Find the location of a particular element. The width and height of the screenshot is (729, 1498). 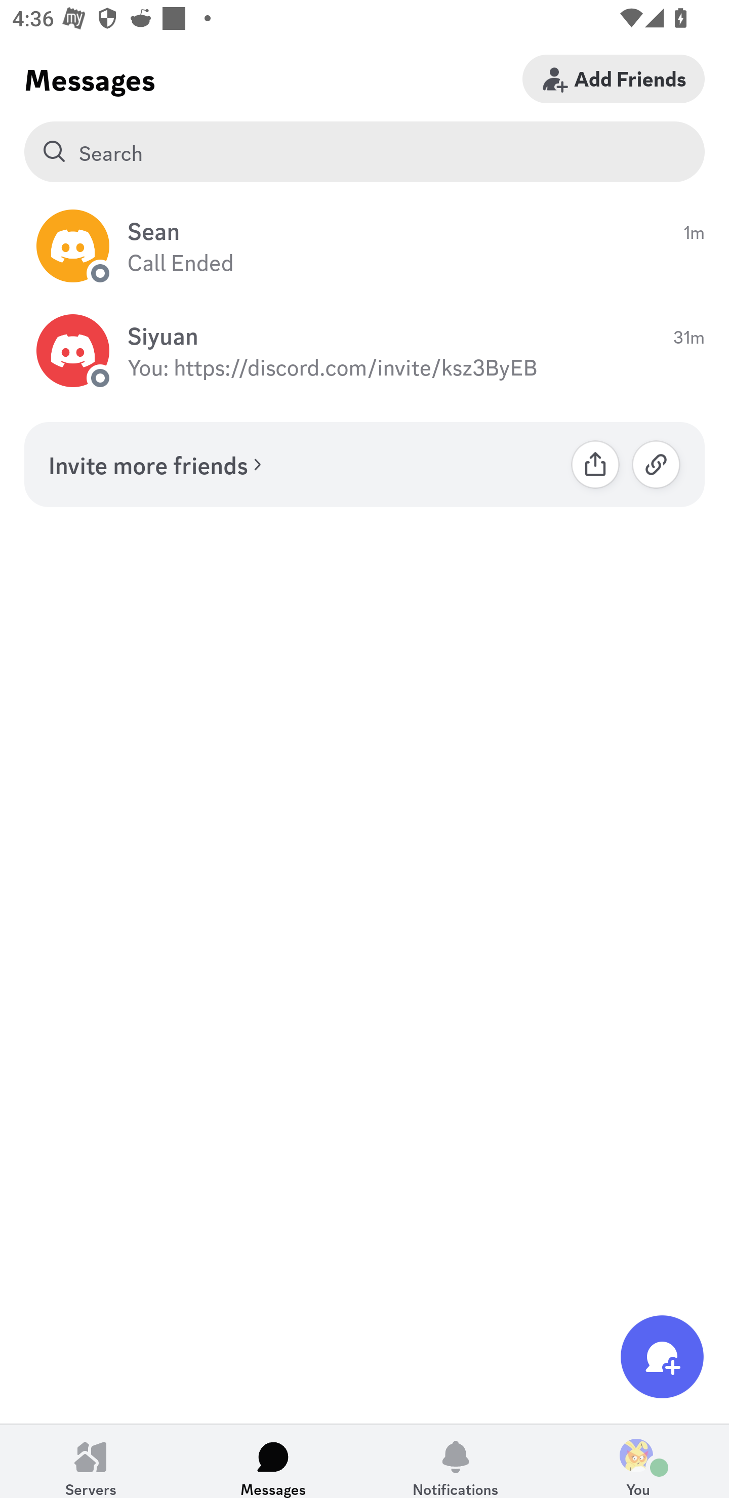

Copy Link is located at coordinates (656, 464).